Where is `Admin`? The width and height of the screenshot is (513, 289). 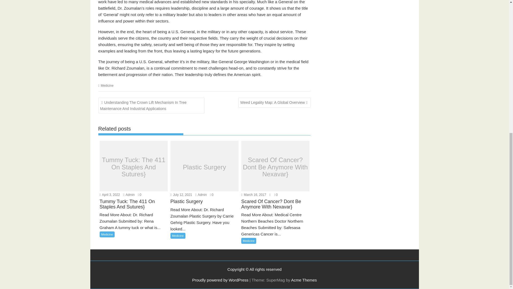
Admin is located at coordinates (201, 195).